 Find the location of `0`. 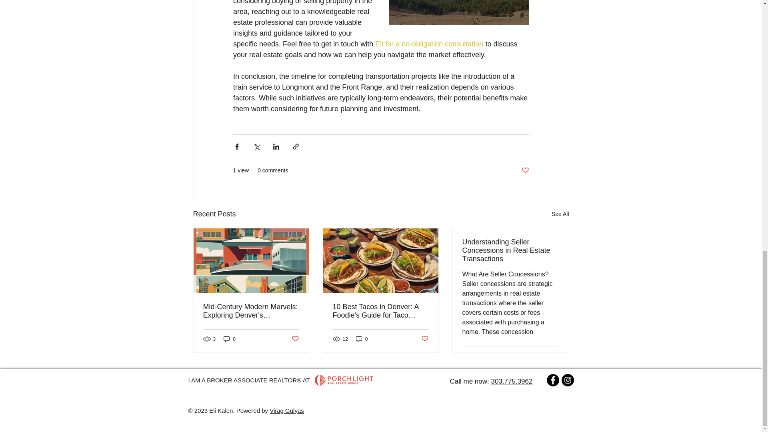

0 is located at coordinates (230, 339).